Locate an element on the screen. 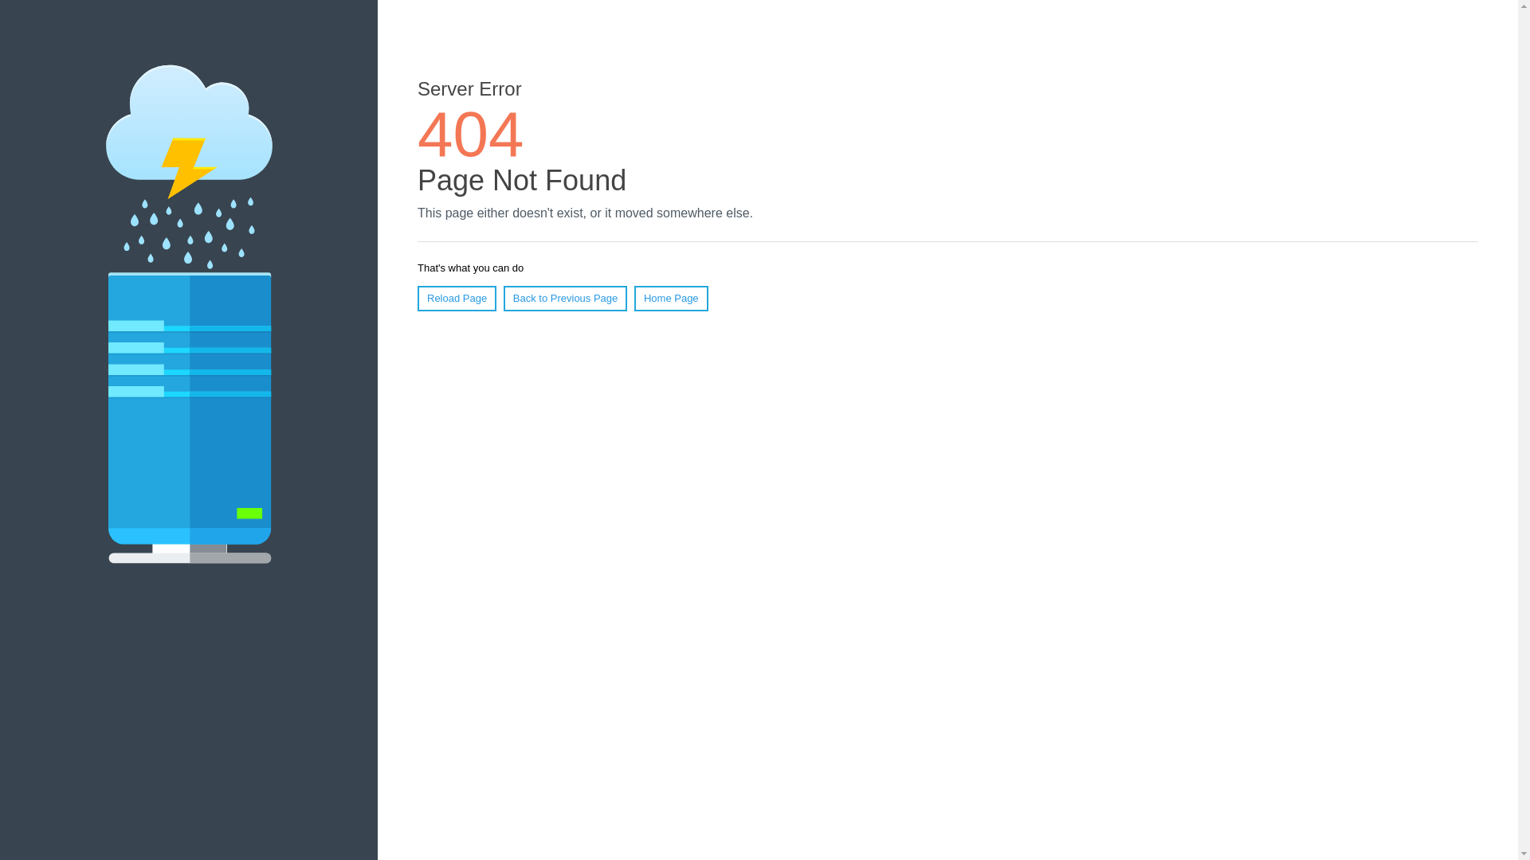 Image resolution: width=1530 pixels, height=860 pixels. Reload Page is located at coordinates (457, 299).